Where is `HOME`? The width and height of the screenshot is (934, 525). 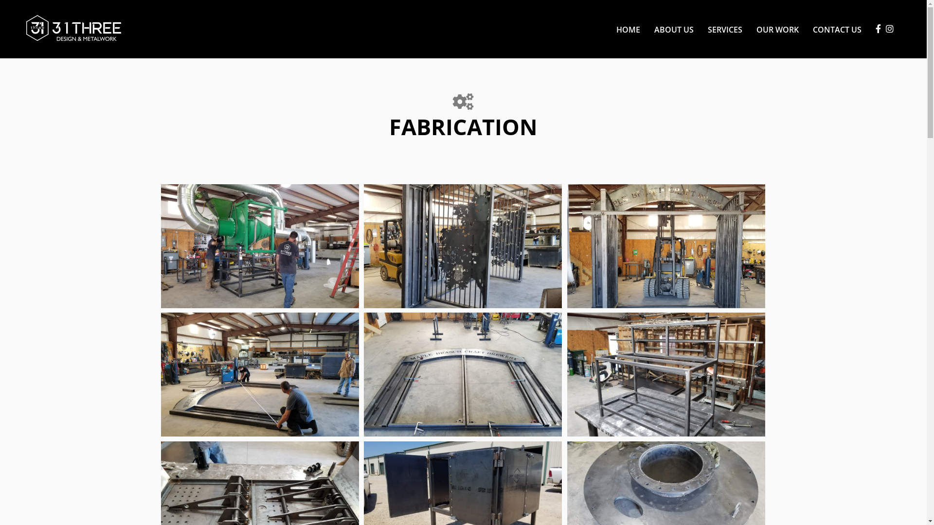
HOME is located at coordinates (629, 29).